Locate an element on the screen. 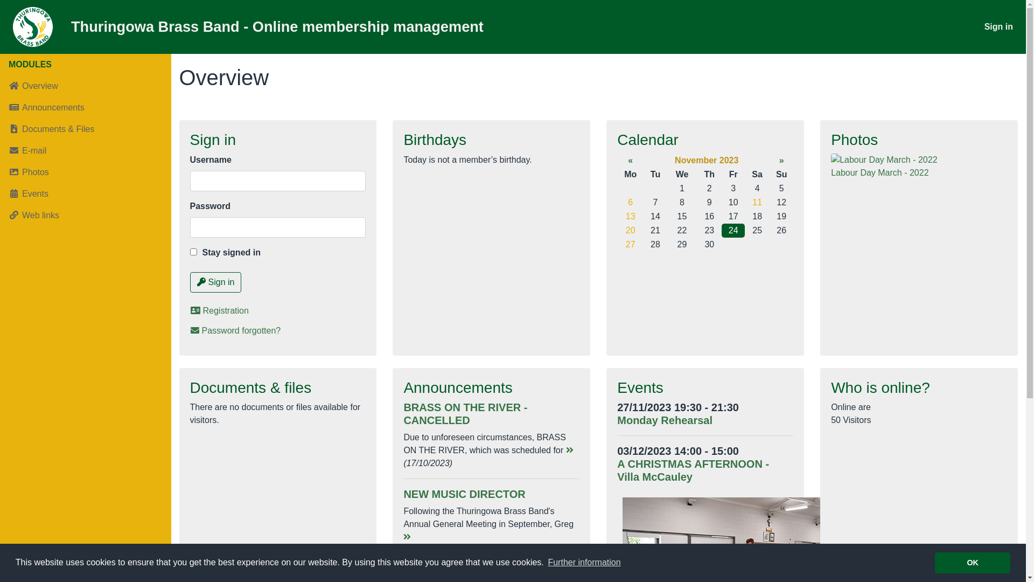 The height and width of the screenshot is (582, 1034). Password forgotten? is located at coordinates (278, 331).